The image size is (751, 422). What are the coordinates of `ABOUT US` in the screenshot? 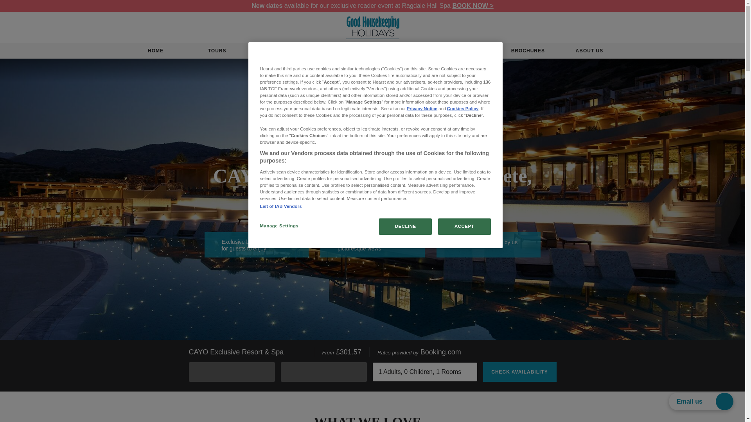 It's located at (589, 51).